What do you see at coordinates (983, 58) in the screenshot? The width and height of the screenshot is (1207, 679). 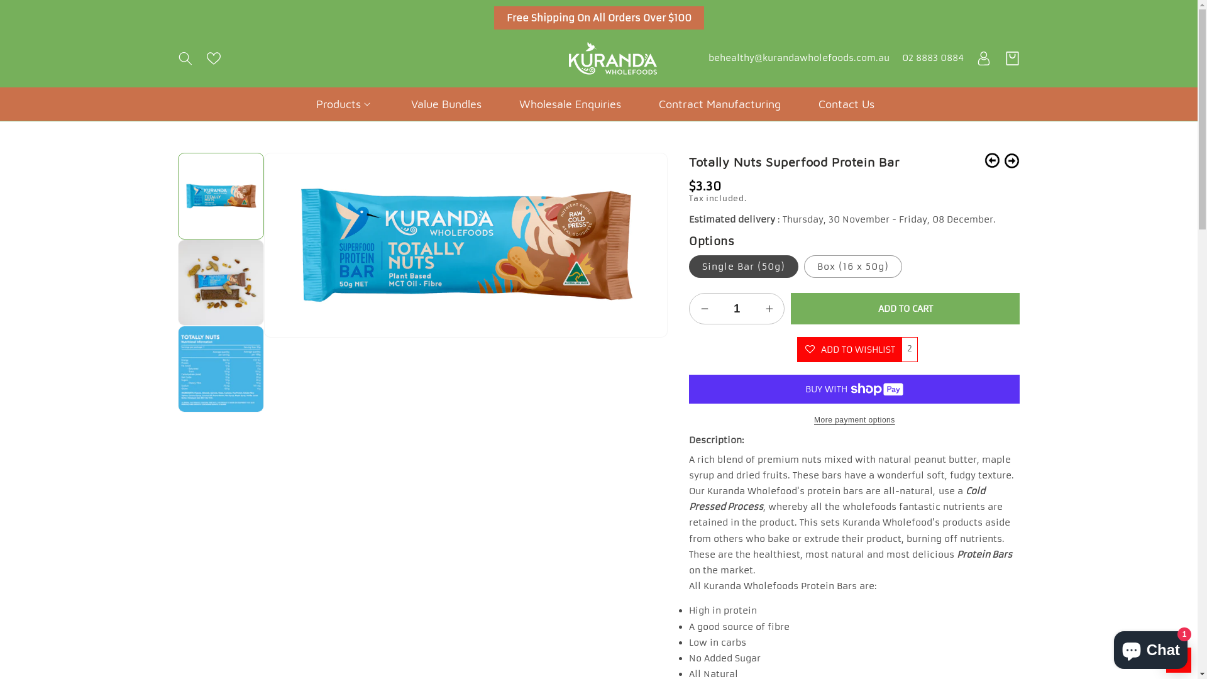 I see `Log in` at bounding box center [983, 58].